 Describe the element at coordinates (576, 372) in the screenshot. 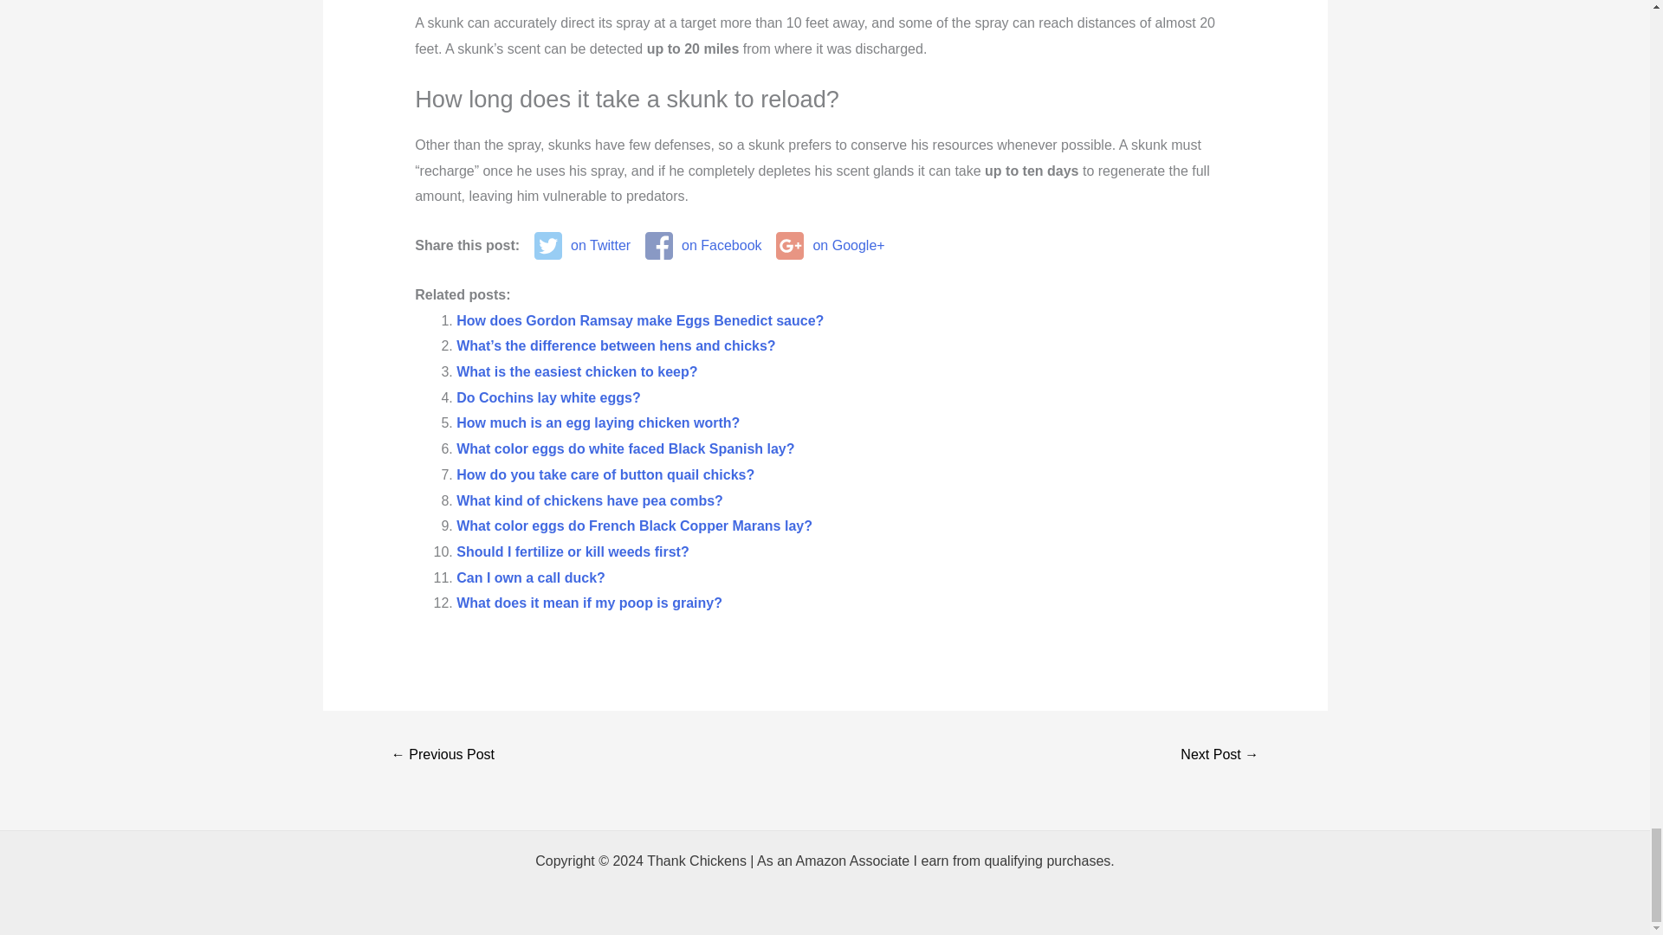

I see `What is the easiest chicken to keep?` at that location.